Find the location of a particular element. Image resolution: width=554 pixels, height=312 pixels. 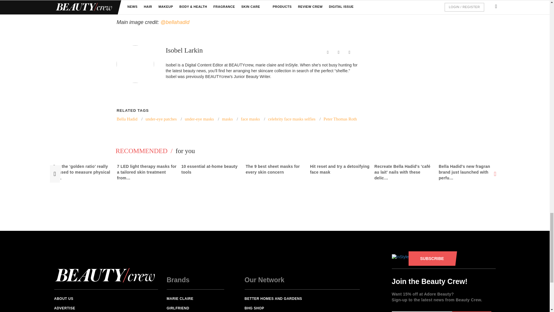

Website is located at coordinates (349, 52).